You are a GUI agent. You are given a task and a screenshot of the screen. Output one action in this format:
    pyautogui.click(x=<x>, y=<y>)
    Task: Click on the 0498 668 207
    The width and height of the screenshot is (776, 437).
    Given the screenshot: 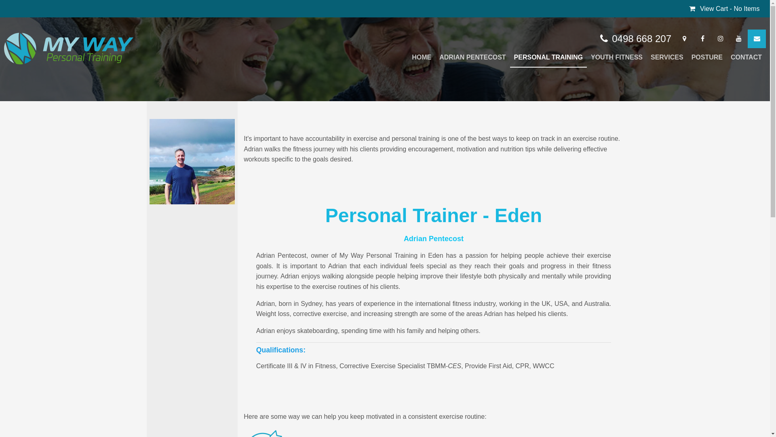 What is the action you would take?
    pyautogui.click(x=636, y=39)
    